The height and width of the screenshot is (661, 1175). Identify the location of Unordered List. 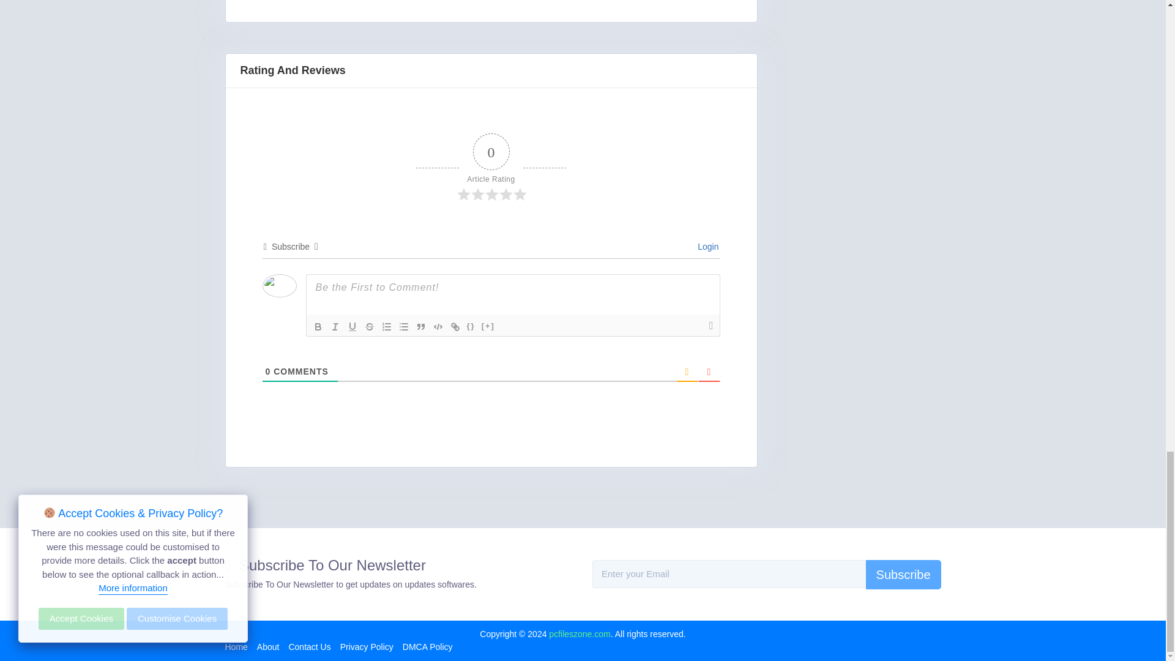
(403, 327).